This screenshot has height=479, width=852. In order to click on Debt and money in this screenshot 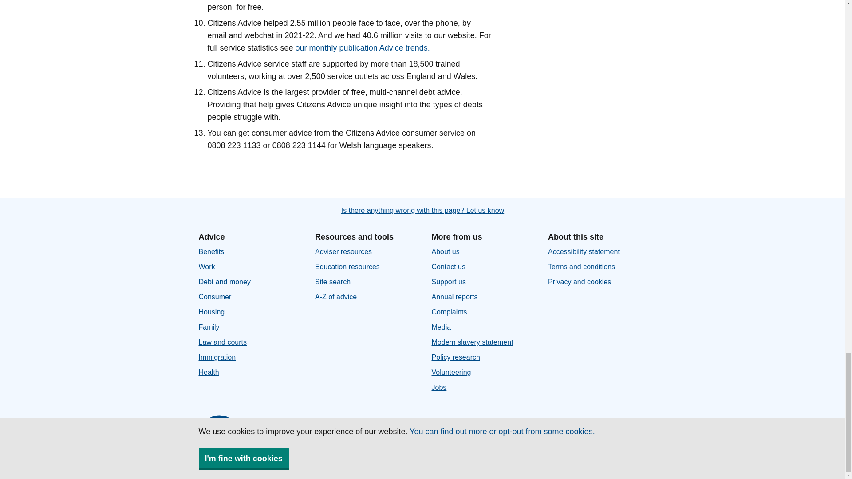, I will do `click(225, 282)`.